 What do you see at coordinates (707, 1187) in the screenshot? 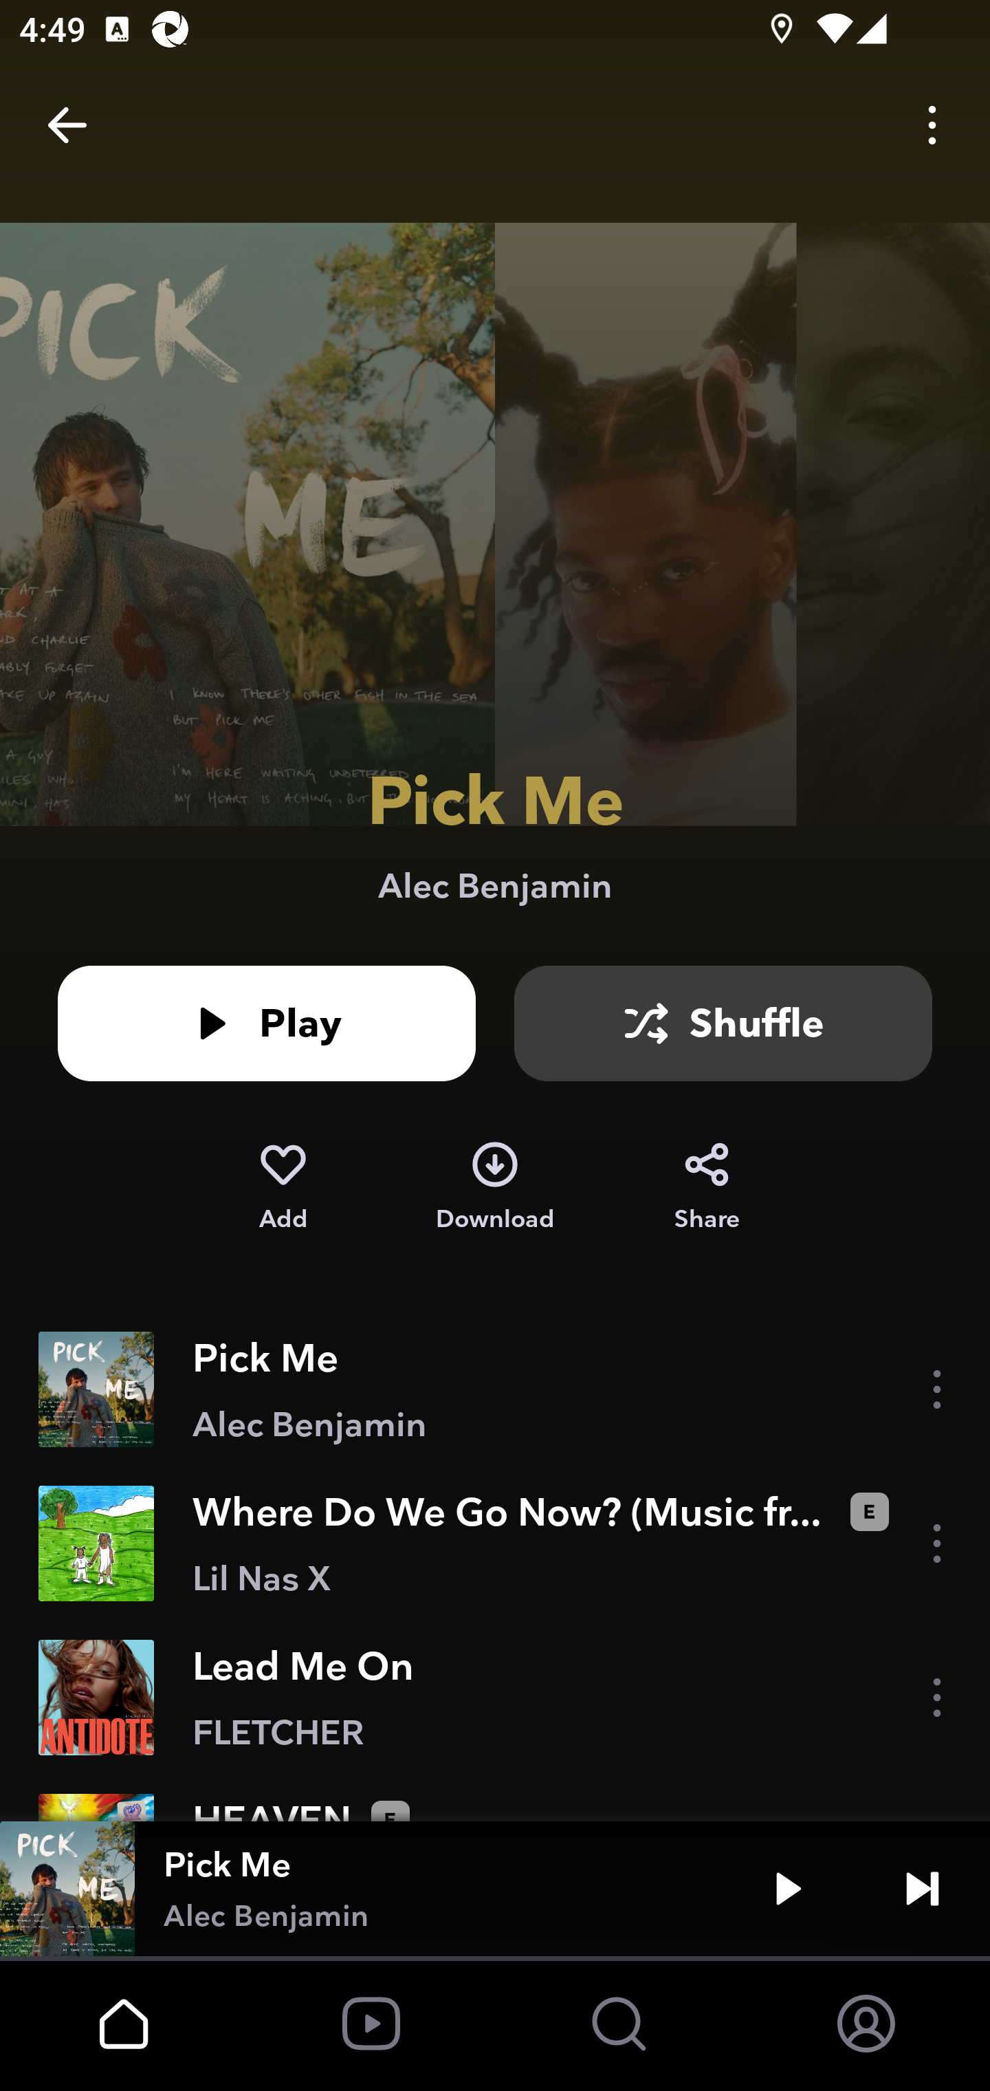
I see `Share` at bounding box center [707, 1187].